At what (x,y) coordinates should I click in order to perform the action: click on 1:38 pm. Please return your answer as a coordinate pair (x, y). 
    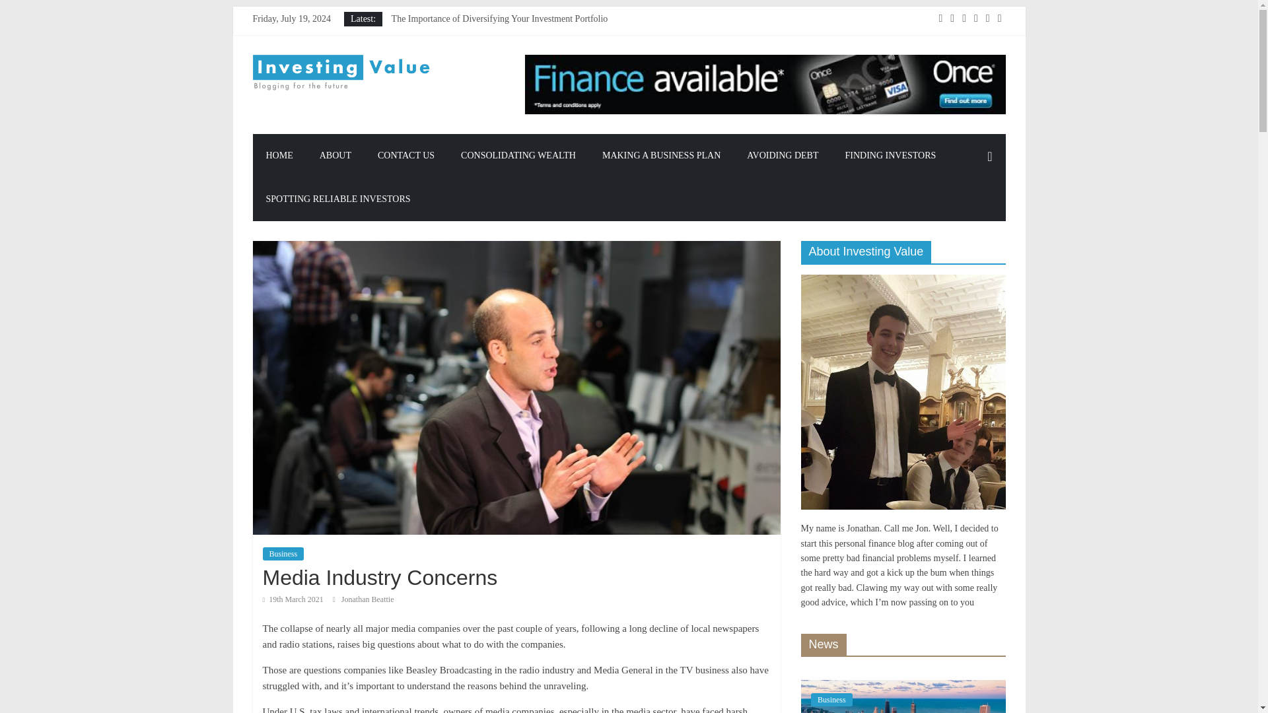
    Looking at the image, I should click on (293, 599).